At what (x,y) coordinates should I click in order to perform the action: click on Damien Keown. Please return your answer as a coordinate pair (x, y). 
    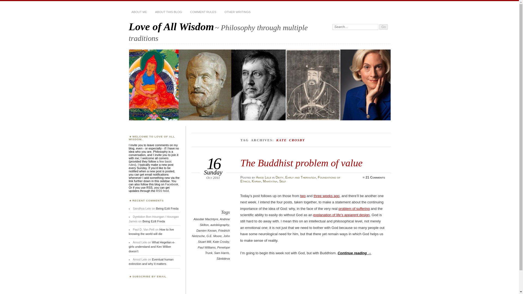
    Looking at the image, I should click on (206, 231).